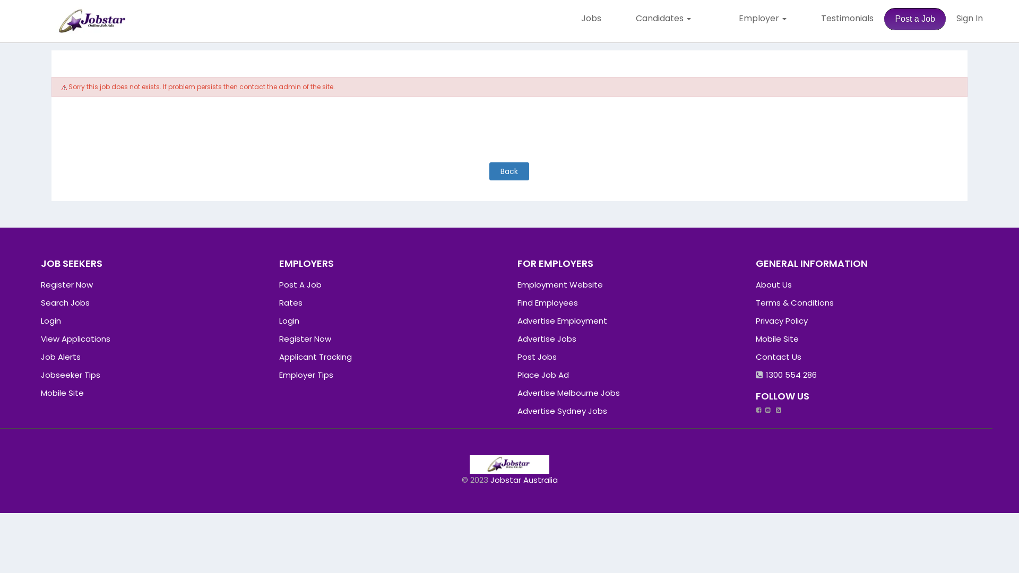  I want to click on Post Jobs, so click(537, 357).